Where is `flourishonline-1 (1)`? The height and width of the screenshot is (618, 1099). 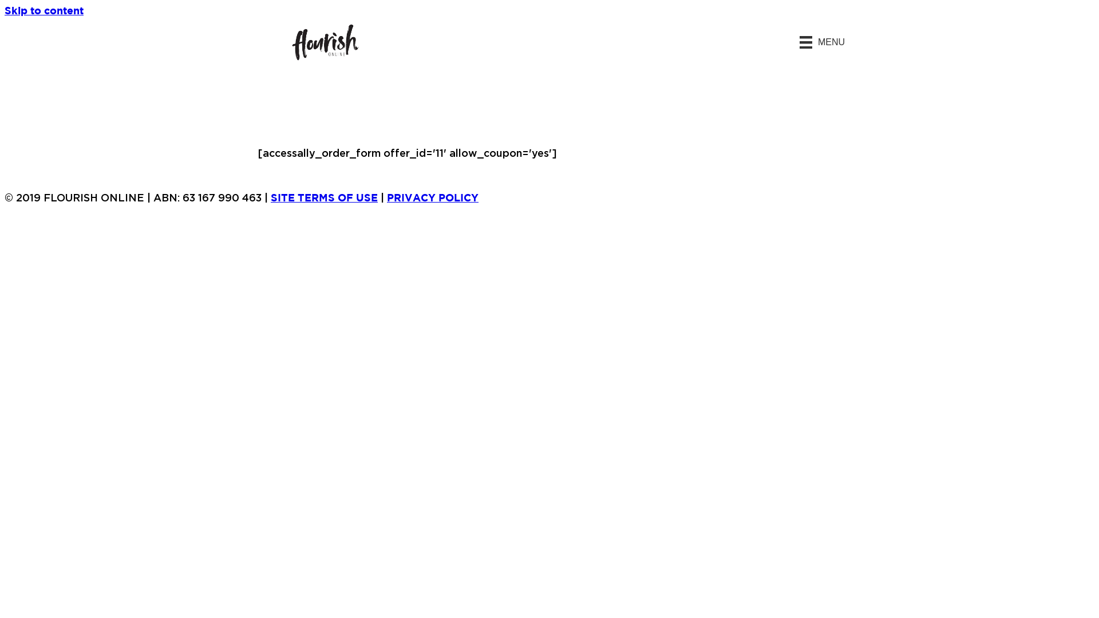
flourishonline-1 (1) is located at coordinates (325, 42).